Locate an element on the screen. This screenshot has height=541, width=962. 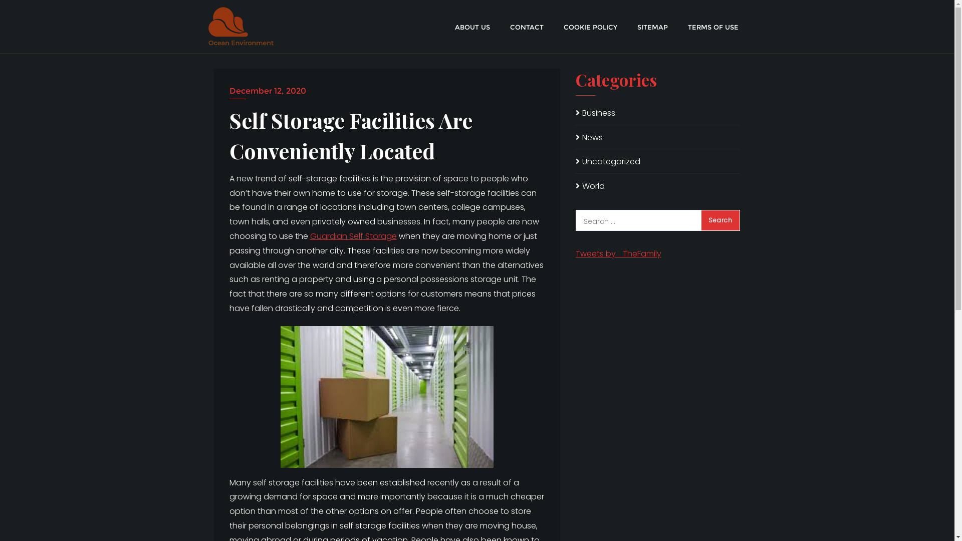
SITEMAP is located at coordinates (652, 27).